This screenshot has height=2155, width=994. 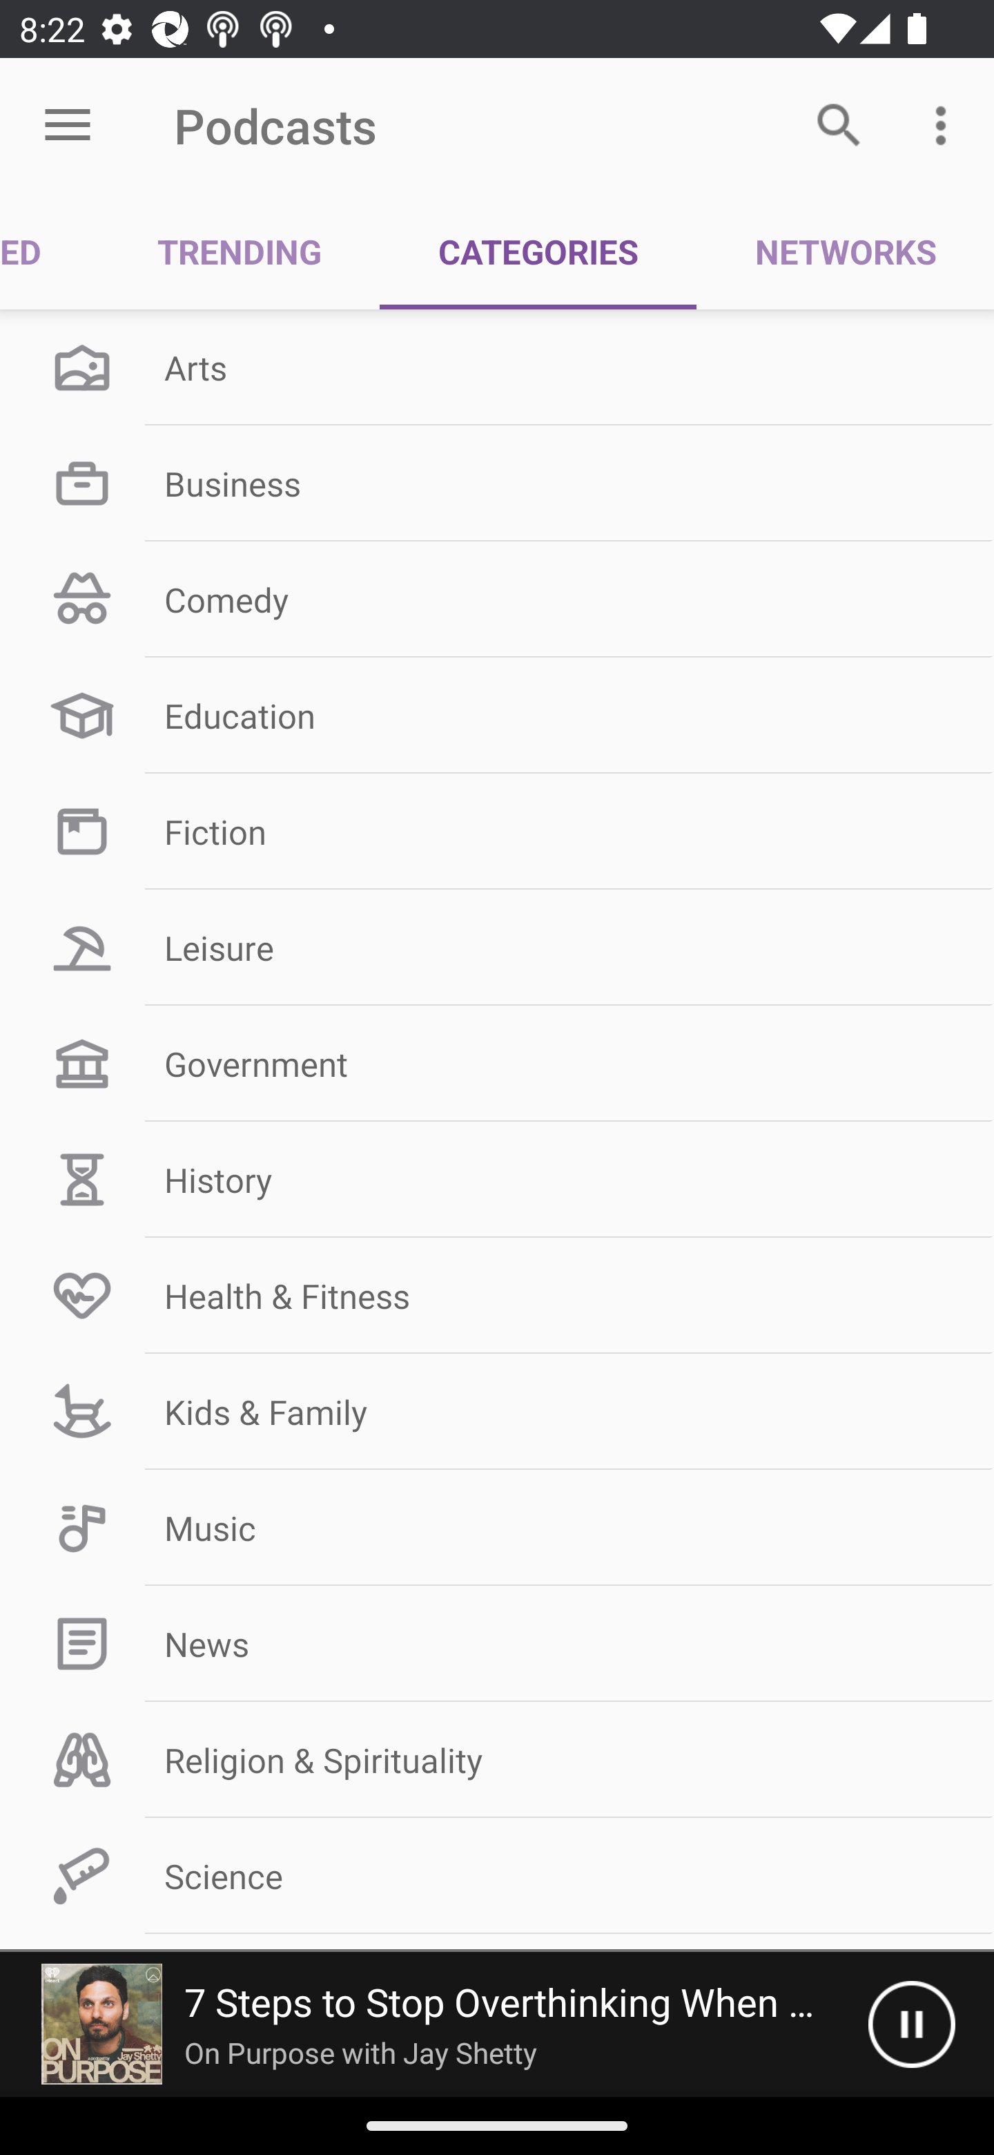 What do you see at coordinates (497, 1064) in the screenshot?
I see `Government` at bounding box center [497, 1064].